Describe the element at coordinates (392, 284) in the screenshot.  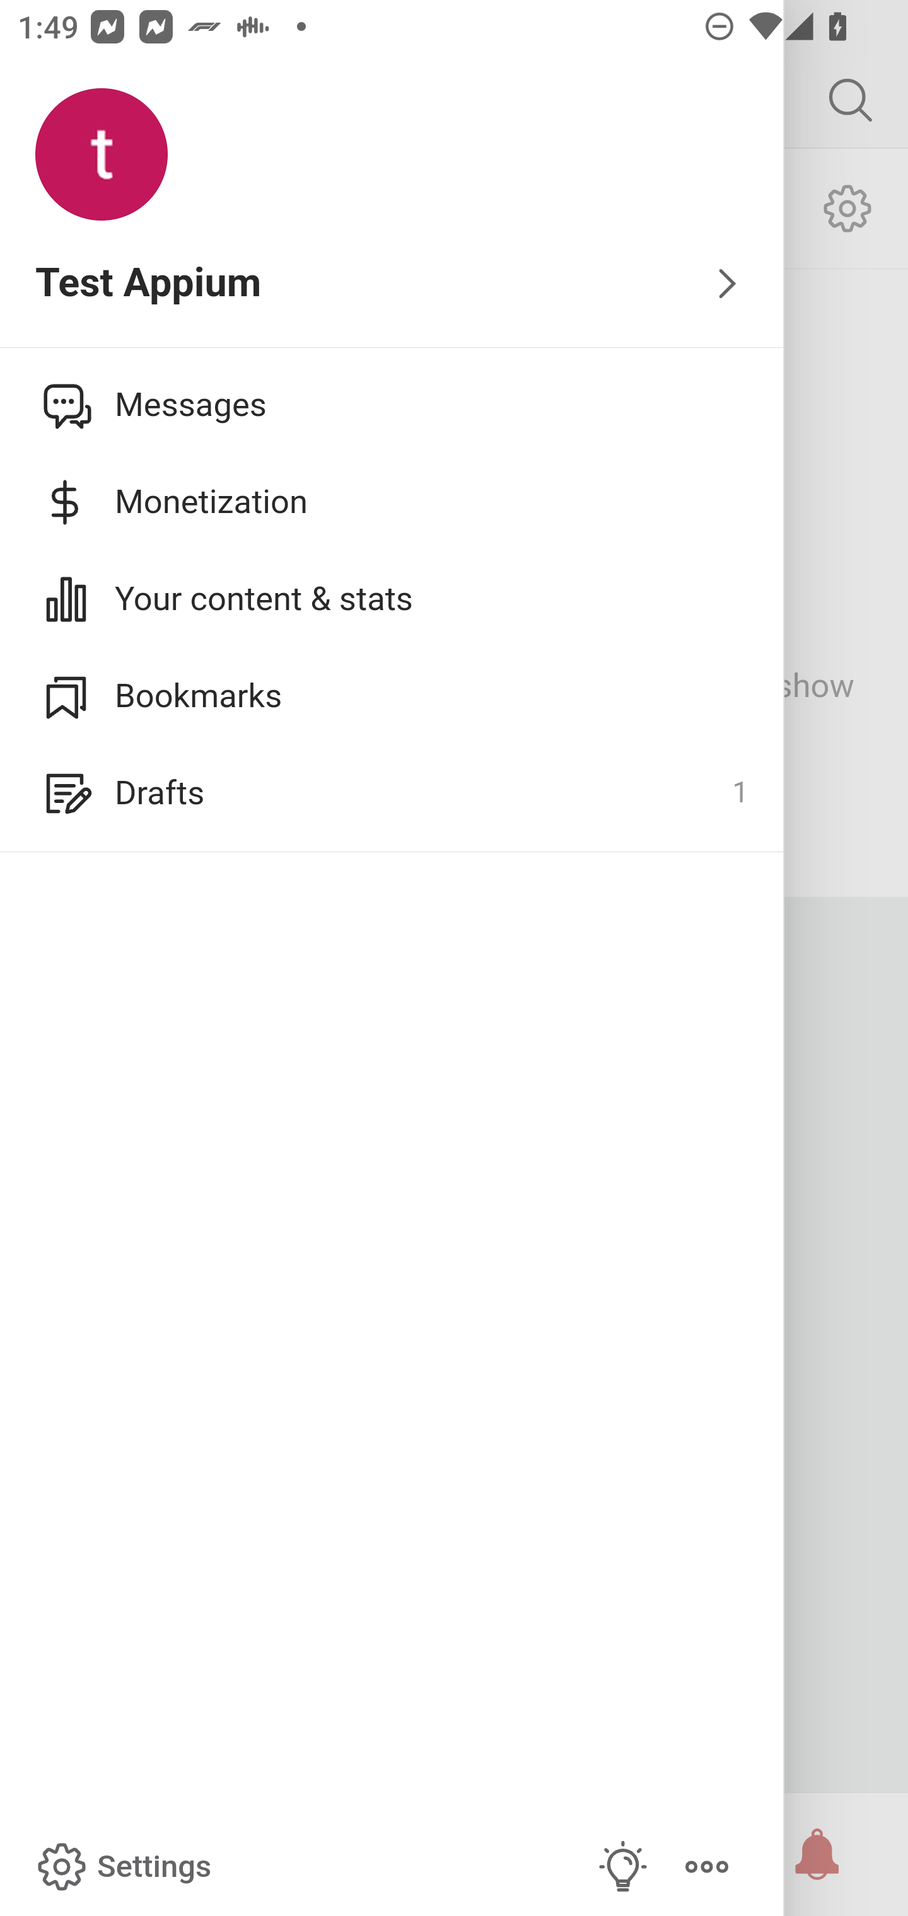
I see `Test Appium` at that location.